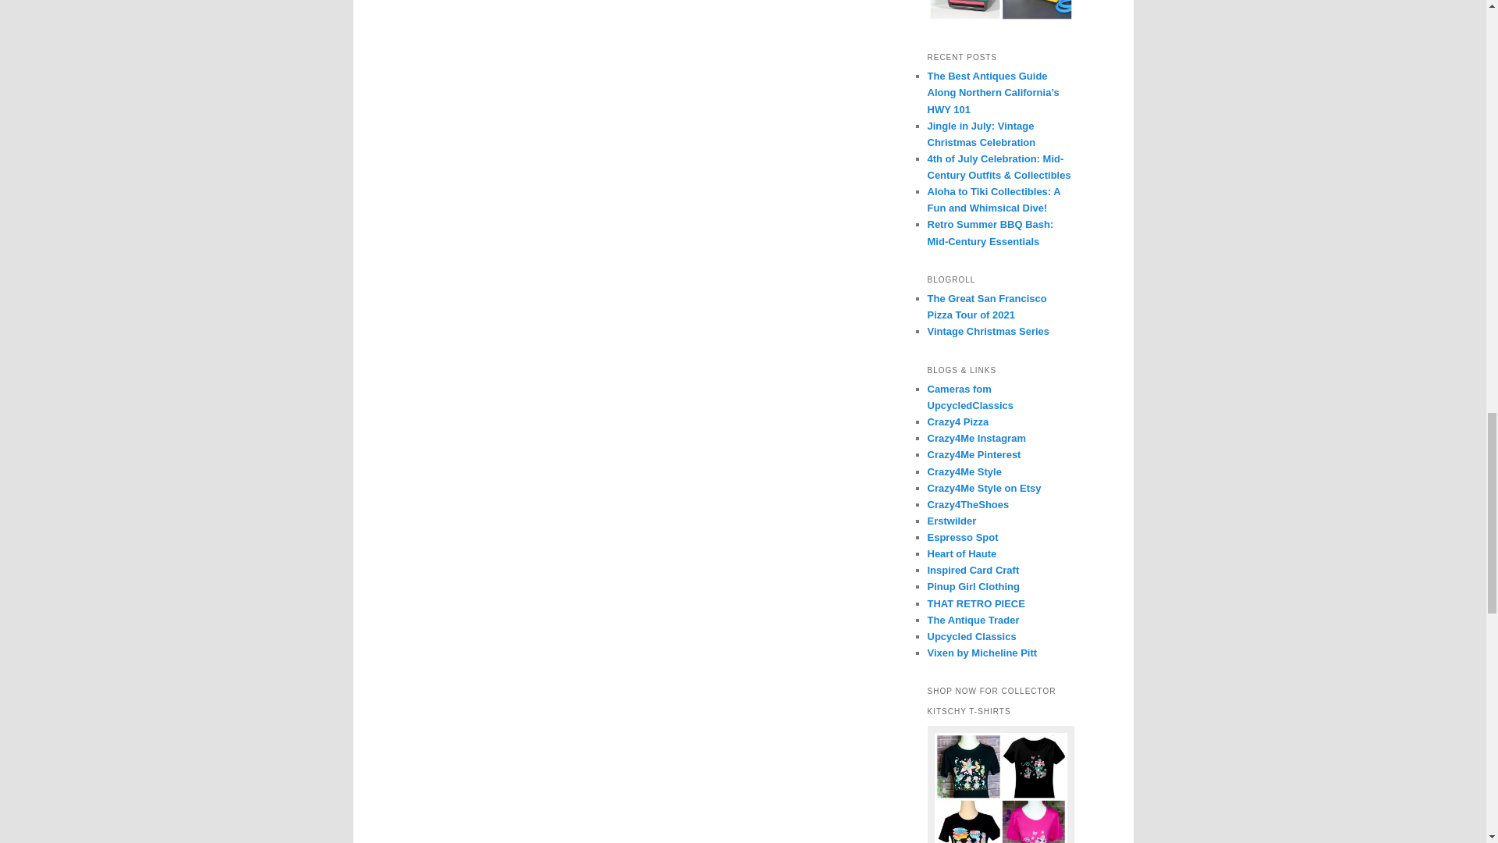  I want to click on Upcycled Vintage Polaroid Cameras, so click(1000, 11).